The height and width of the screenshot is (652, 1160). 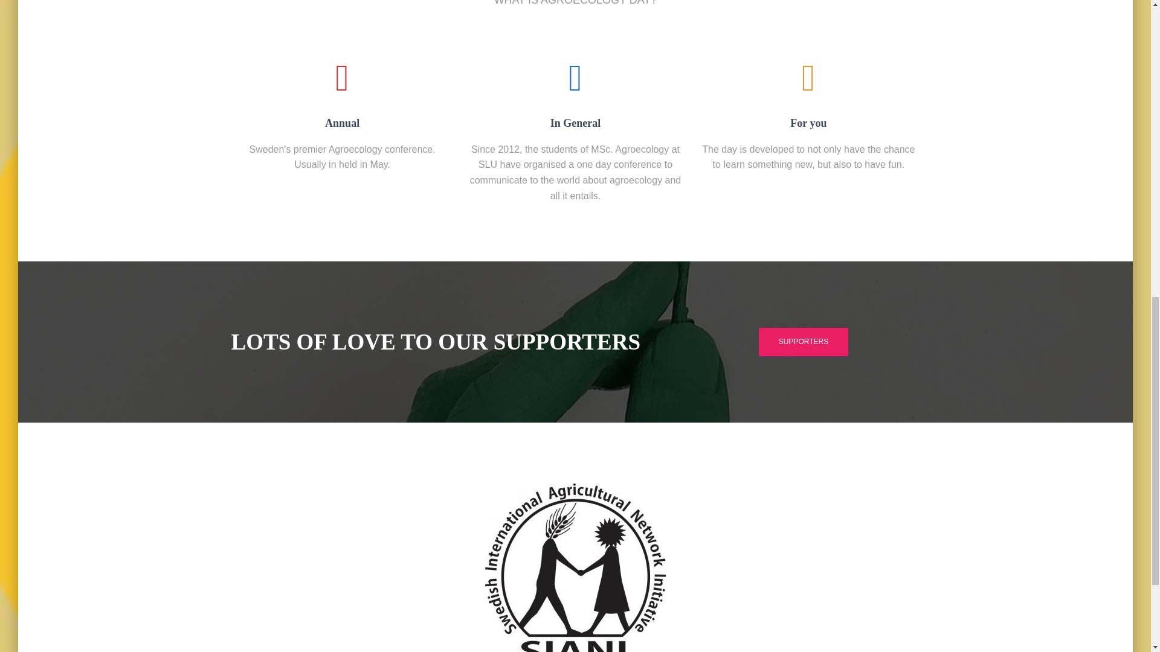 What do you see at coordinates (342, 97) in the screenshot?
I see `Annual` at bounding box center [342, 97].